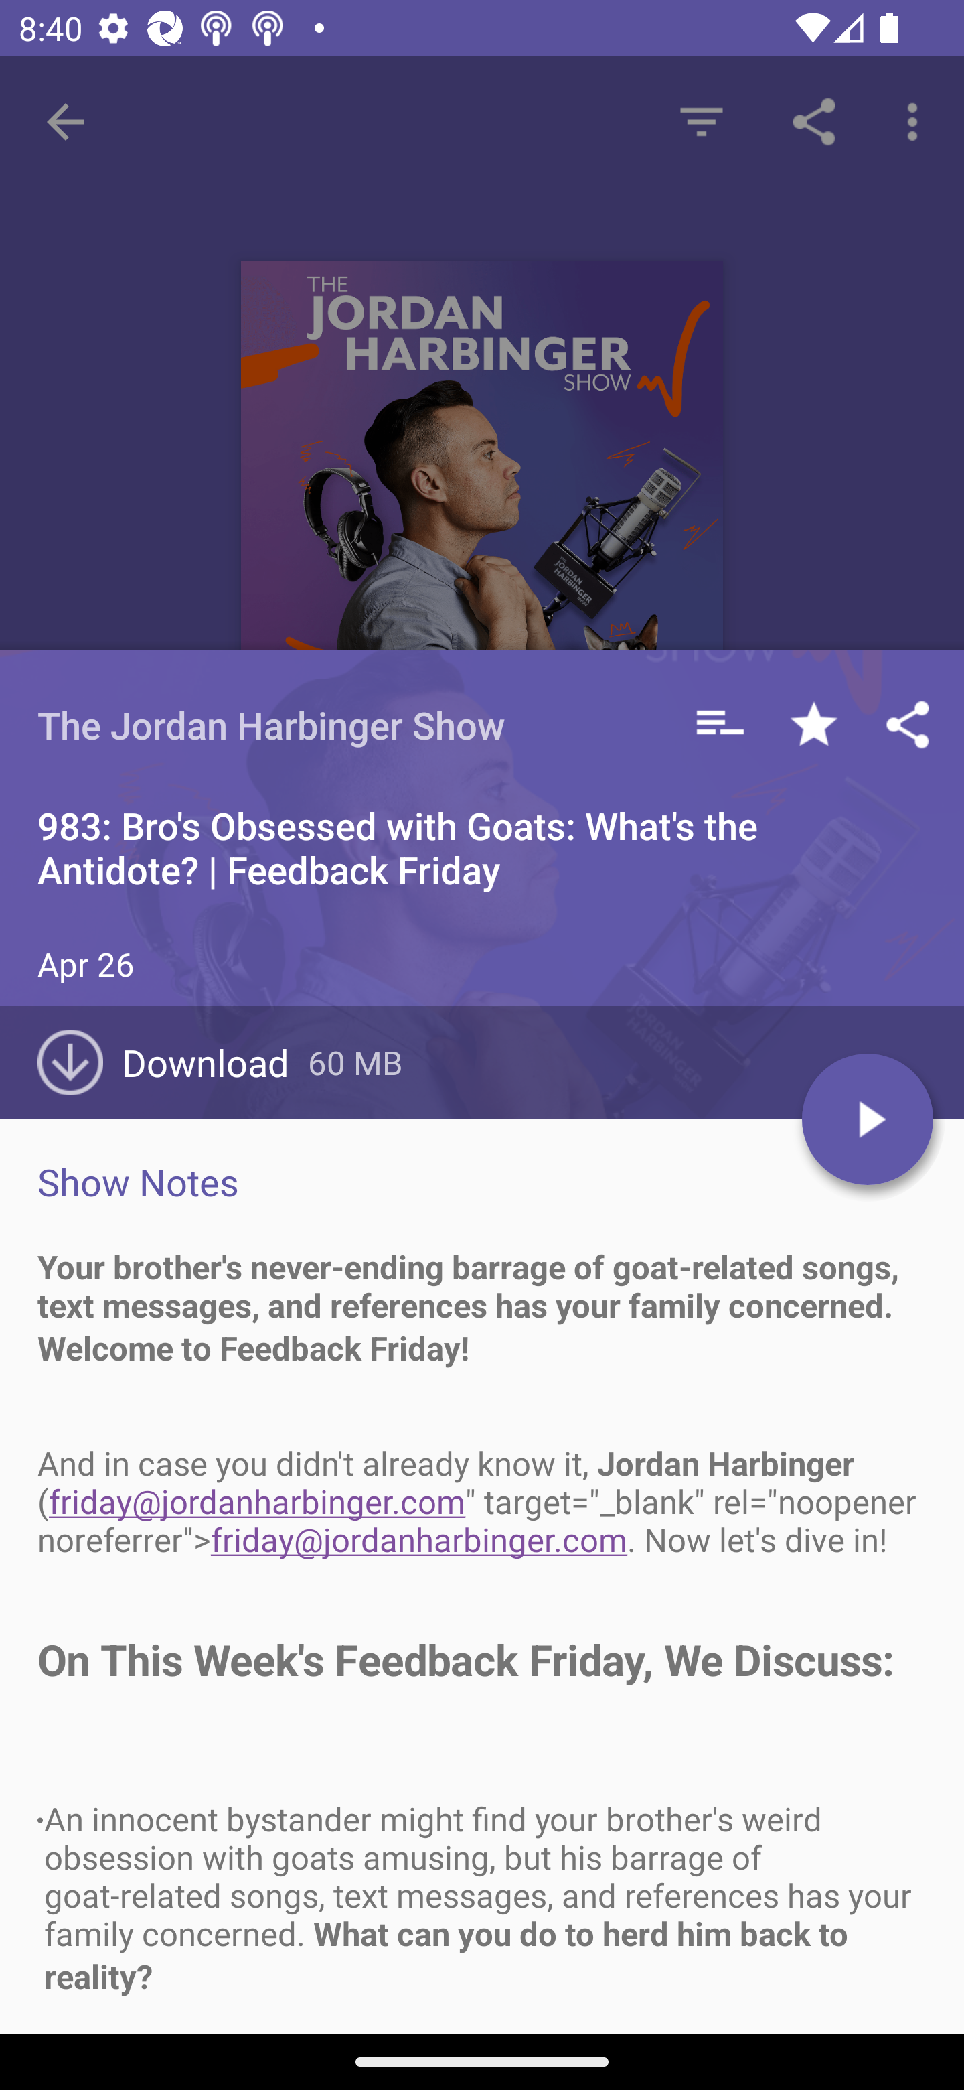 The image size is (964, 2090). Describe the element at coordinates (917, 121) in the screenshot. I see `More options` at that location.